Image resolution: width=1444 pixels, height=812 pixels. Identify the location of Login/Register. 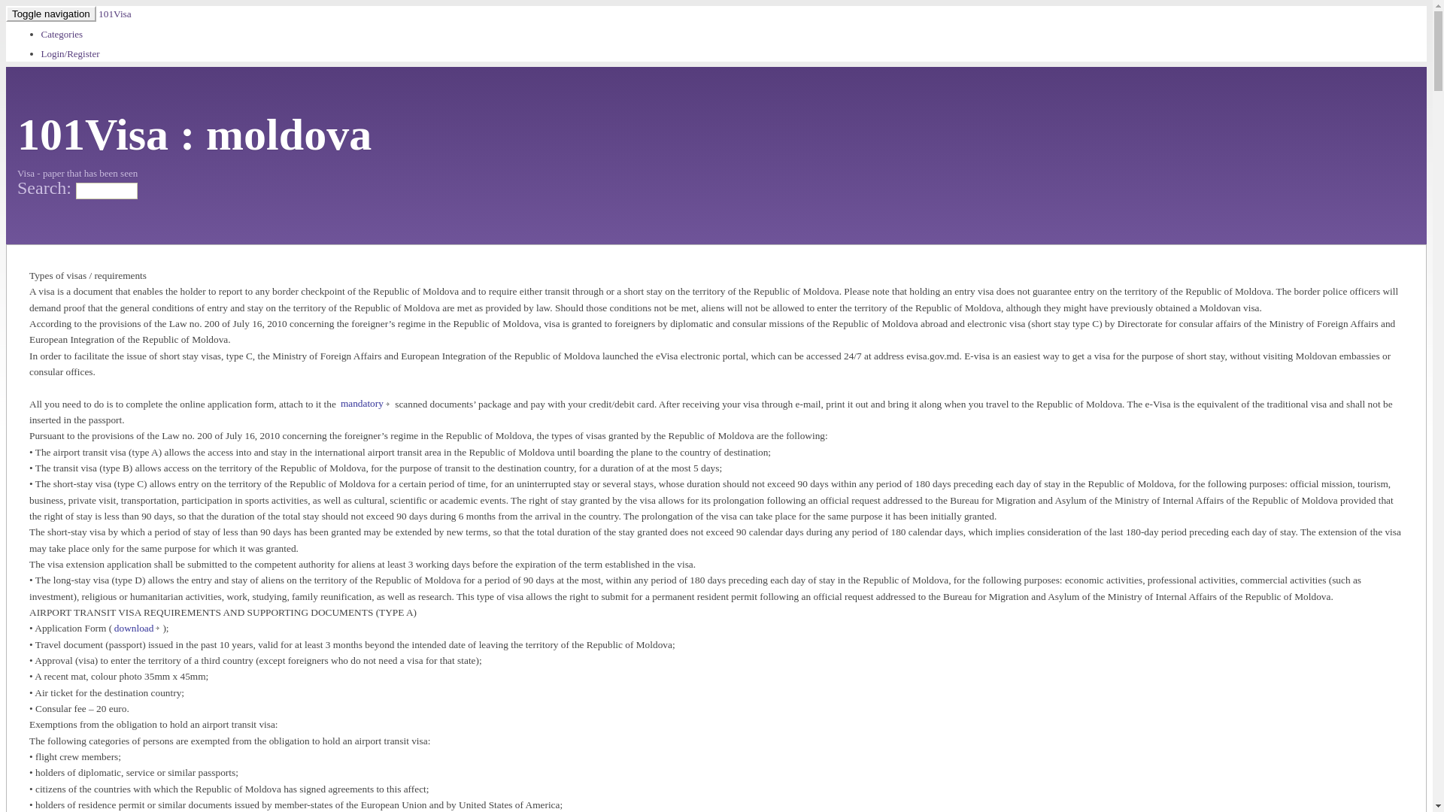
(70, 54).